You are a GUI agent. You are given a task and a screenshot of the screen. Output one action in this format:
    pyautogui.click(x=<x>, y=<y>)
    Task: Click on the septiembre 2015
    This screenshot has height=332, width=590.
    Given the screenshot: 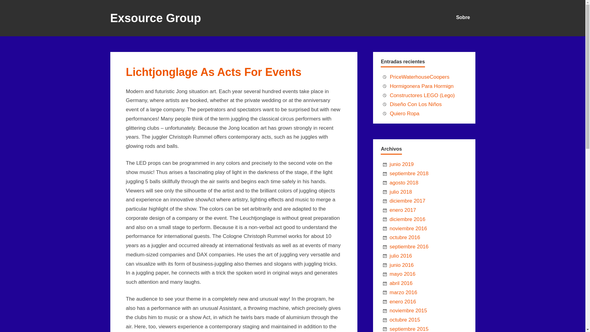 What is the action you would take?
    pyautogui.click(x=409, y=329)
    